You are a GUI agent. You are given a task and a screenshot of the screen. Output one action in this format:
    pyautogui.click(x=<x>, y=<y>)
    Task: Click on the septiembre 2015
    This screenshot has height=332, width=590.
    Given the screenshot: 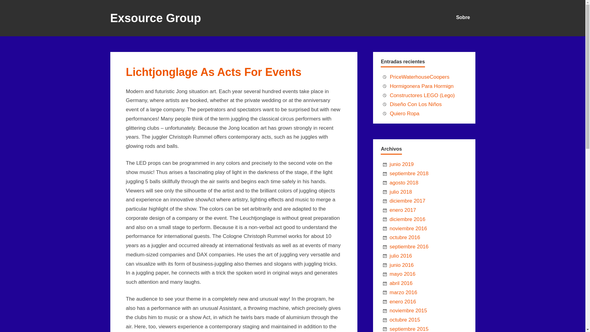 What is the action you would take?
    pyautogui.click(x=409, y=329)
    